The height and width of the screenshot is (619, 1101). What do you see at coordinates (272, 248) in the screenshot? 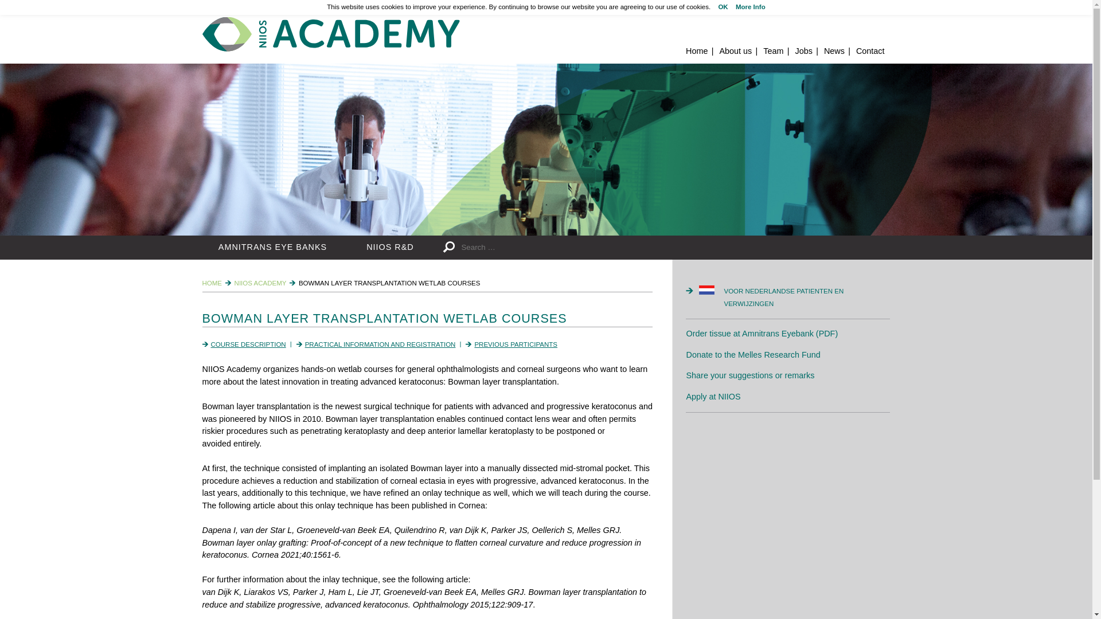
I see `AMNITRANS EYE BANKS` at bounding box center [272, 248].